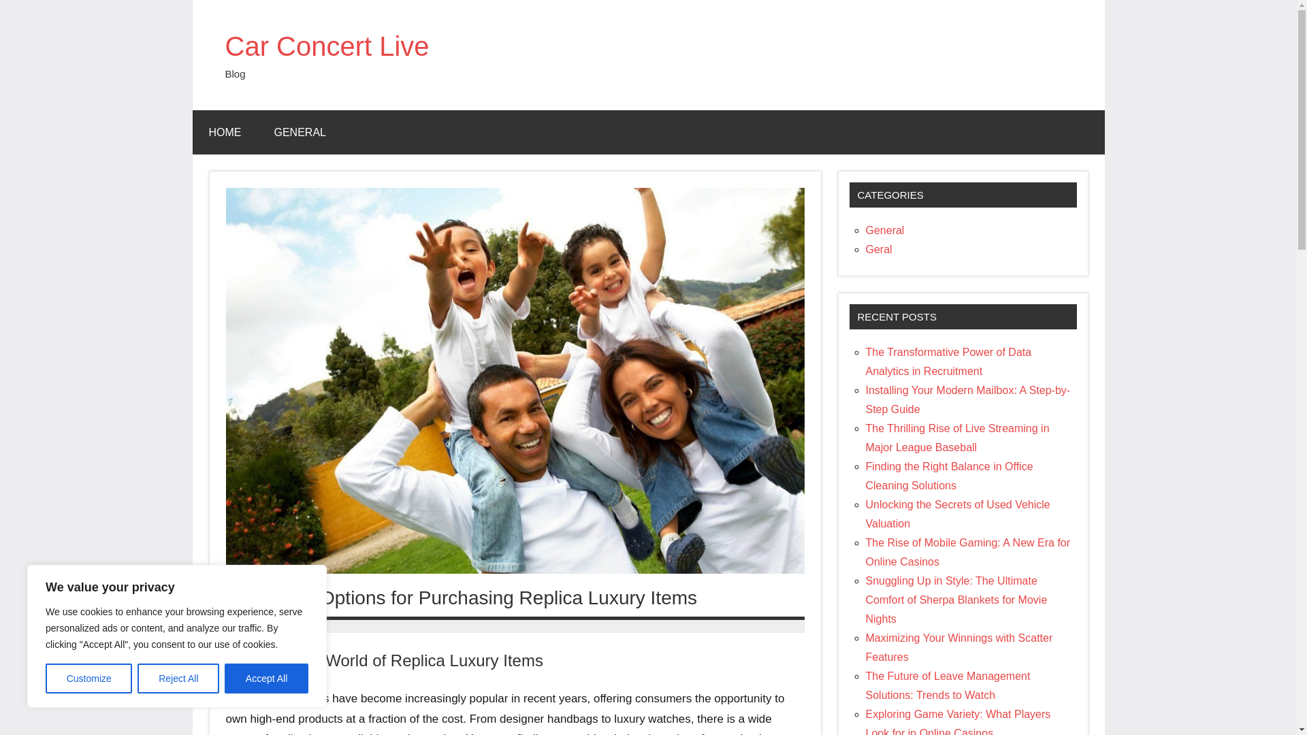  Describe the element at coordinates (327, 46) in the screenshot. I see `Car Concert Live` at that location.